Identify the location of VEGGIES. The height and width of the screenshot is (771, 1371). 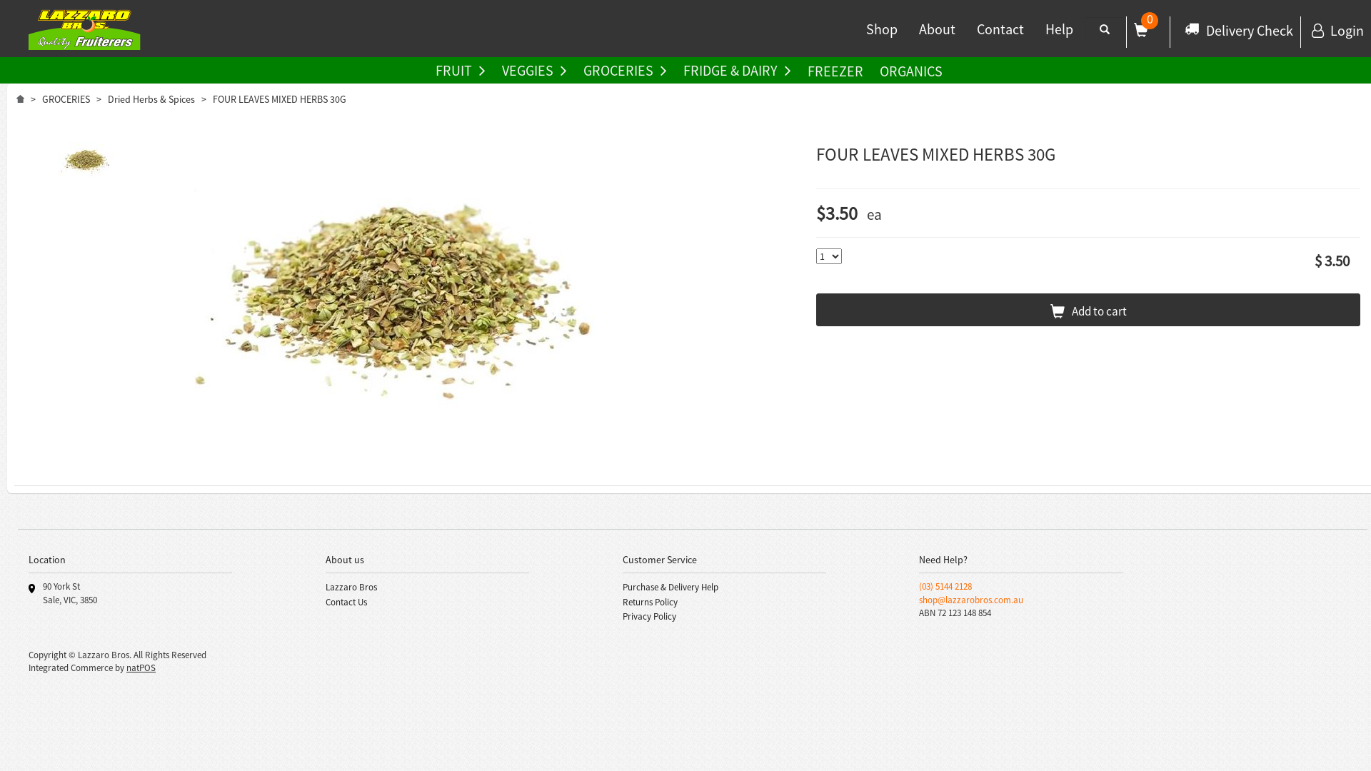
(538, 71).